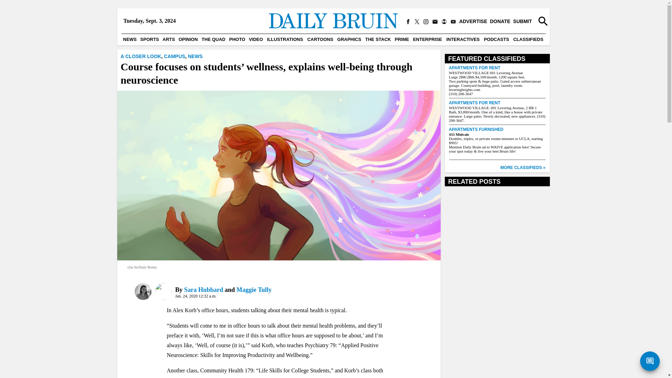 This screenshot has height=378, width=672. What do you see at coordinates (141, 56) in the screenshot?
I see `A CLOSER LOOK` at bounding box center [141, 56].